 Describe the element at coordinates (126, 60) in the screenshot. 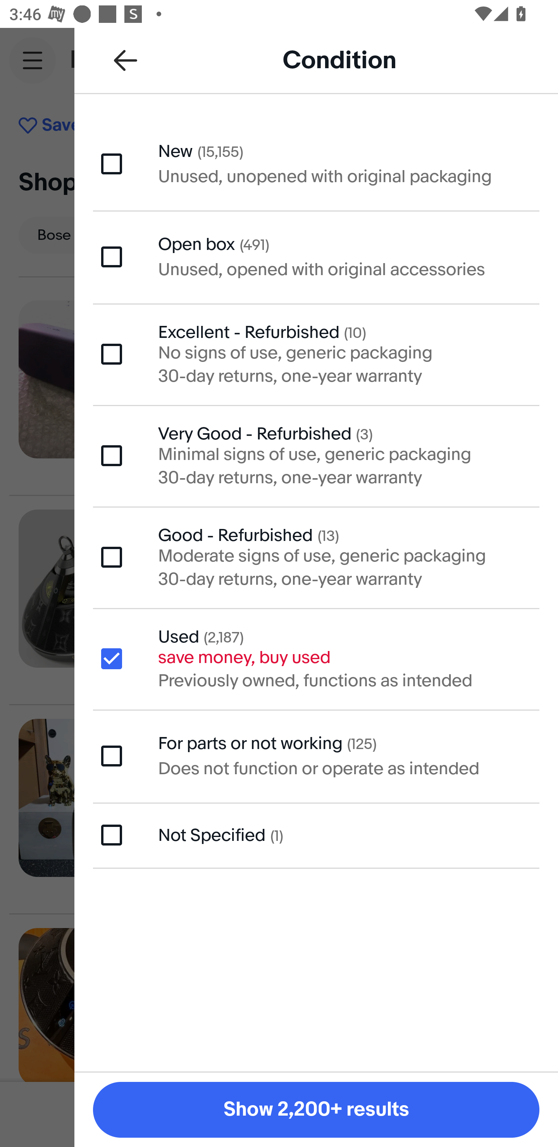

I see `Back to all refinements` at that location.